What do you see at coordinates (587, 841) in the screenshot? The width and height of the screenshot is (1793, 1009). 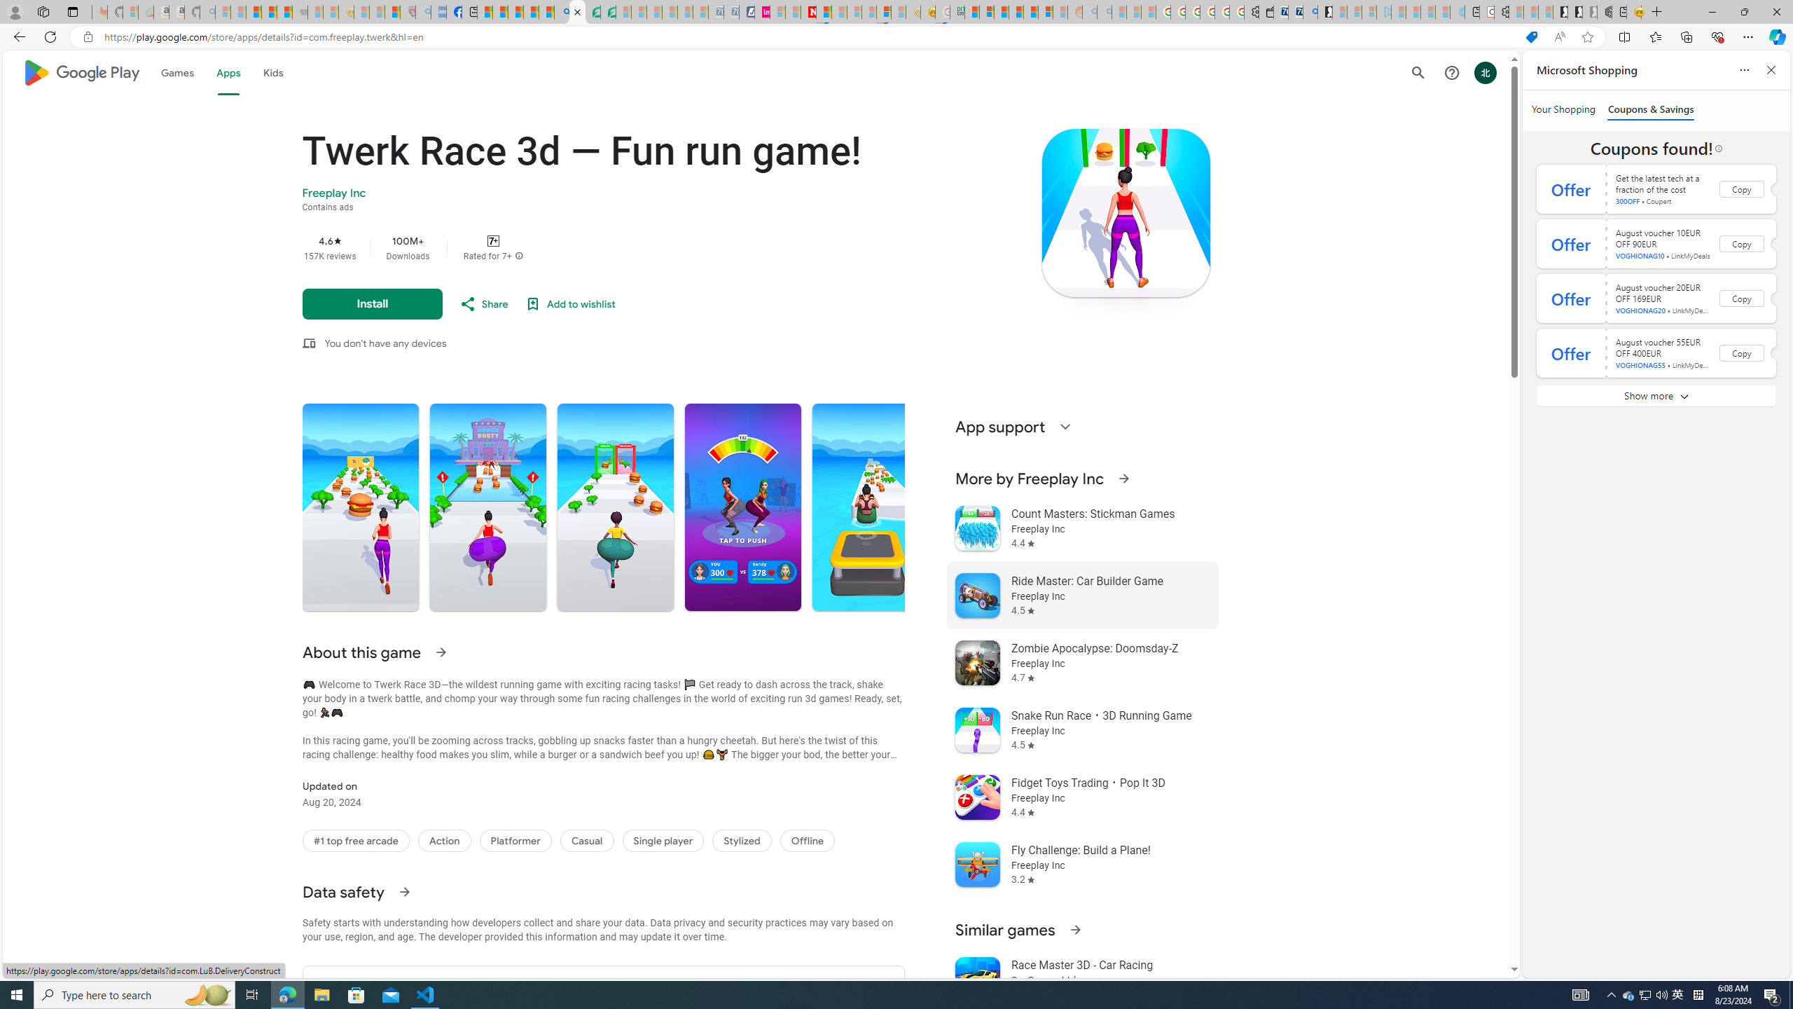 I see `Casual` at bounding box center [587, 841].